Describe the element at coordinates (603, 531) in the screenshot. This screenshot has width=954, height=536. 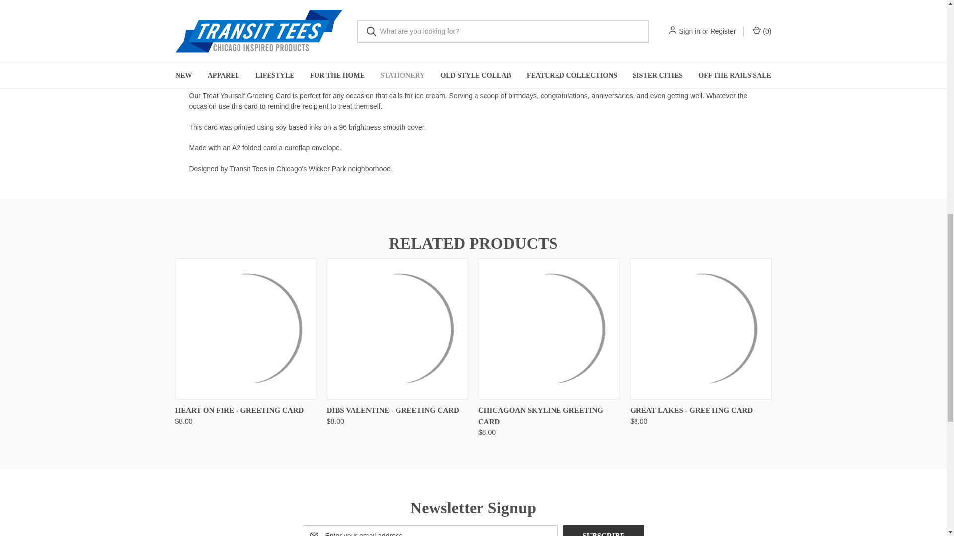
I see `Subscribe` at that location.